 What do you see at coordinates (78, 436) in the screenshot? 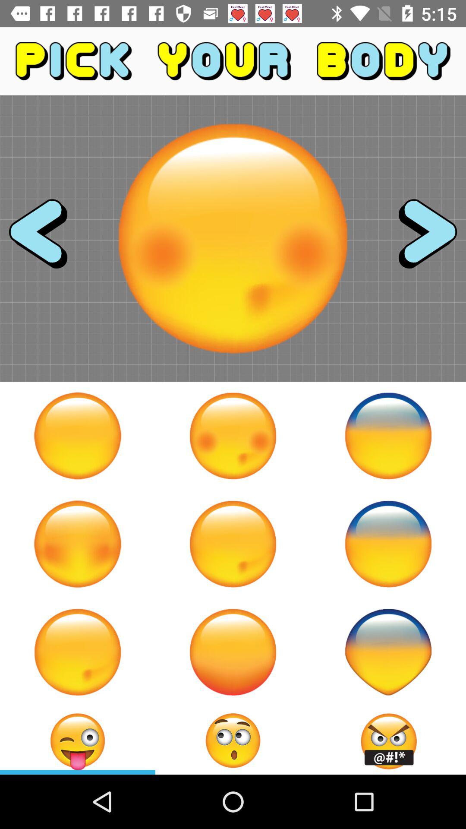
I see `select the image` at bounding box center [78, 436].